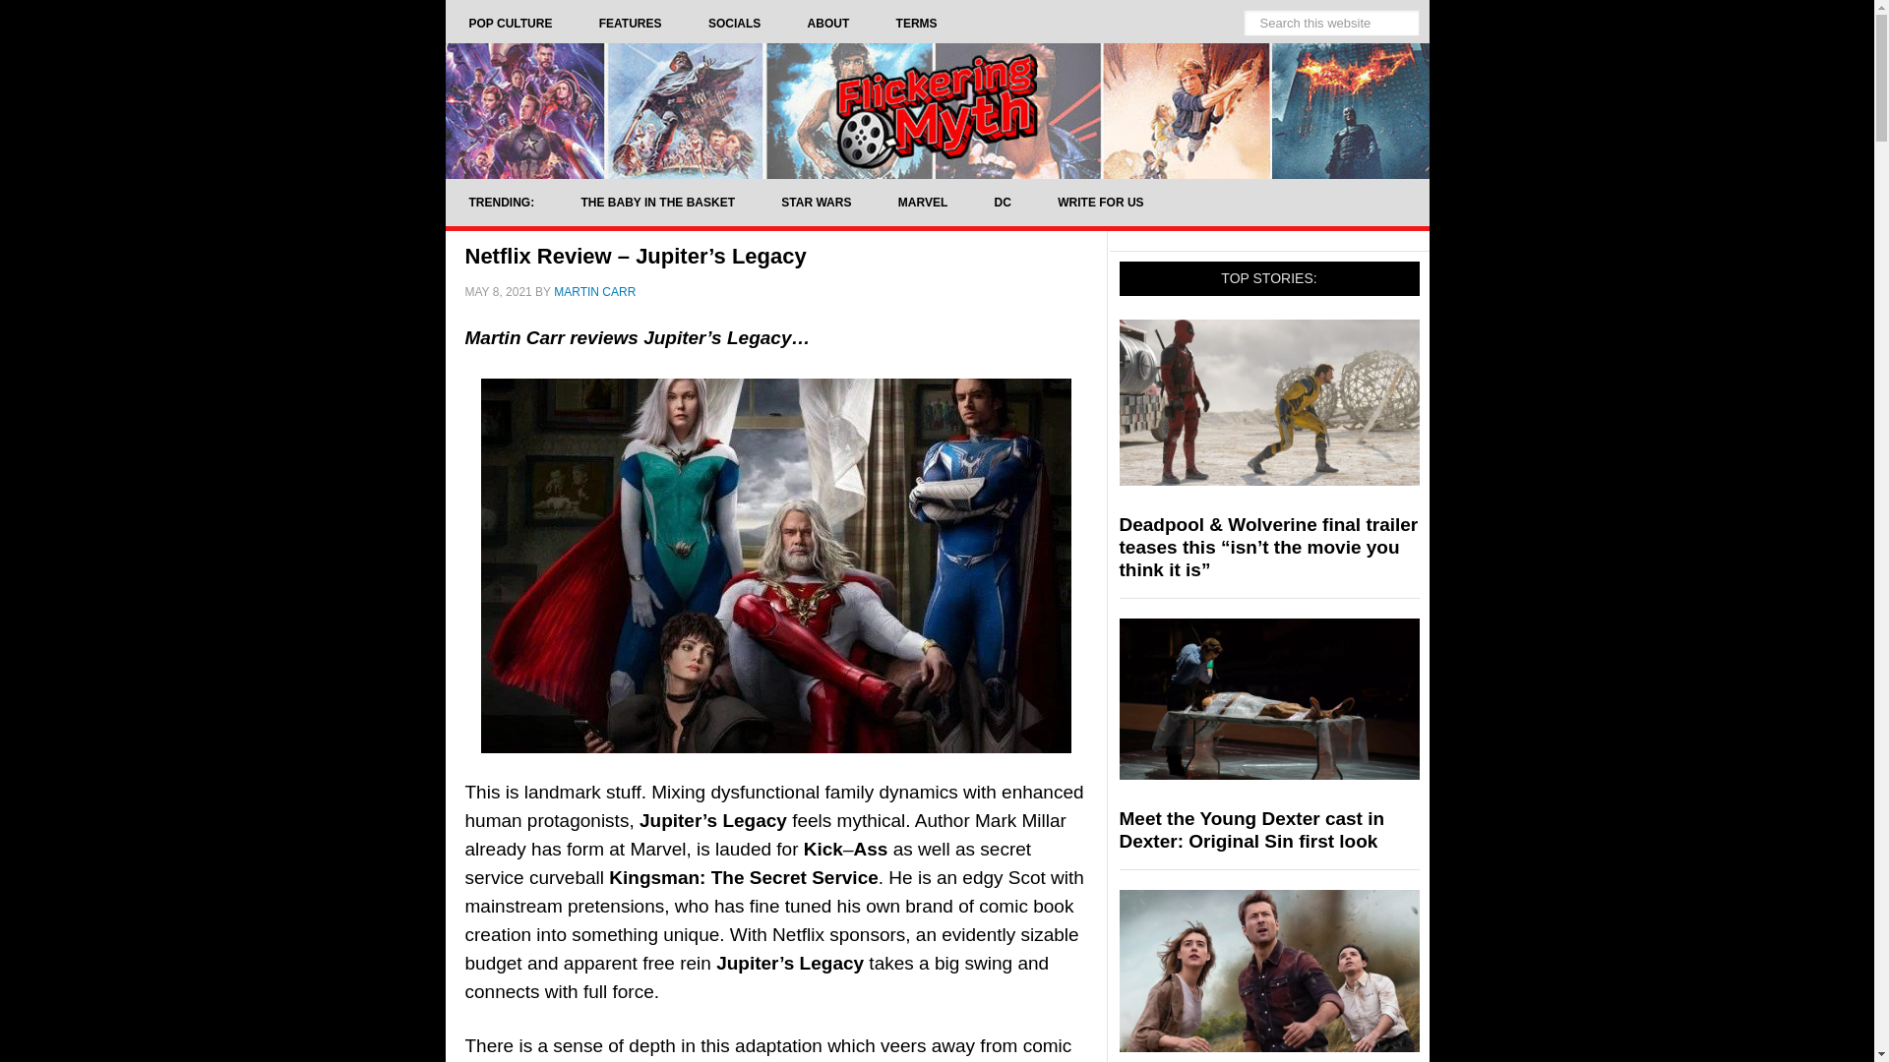  What do you see at coordinates (594, 291) in the screenshot?
I see `MARTIN CARR` at bounding box center [594, 291].